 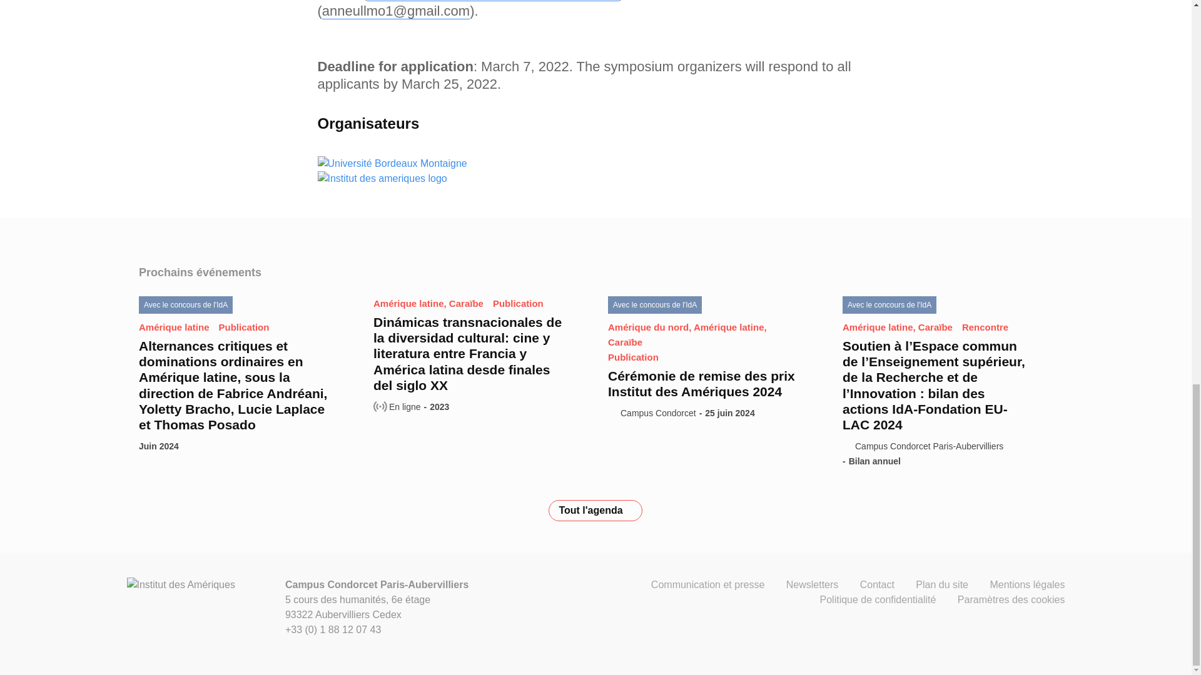 I want to click on Institut des ameriques logo, so click(x=382, y=179).